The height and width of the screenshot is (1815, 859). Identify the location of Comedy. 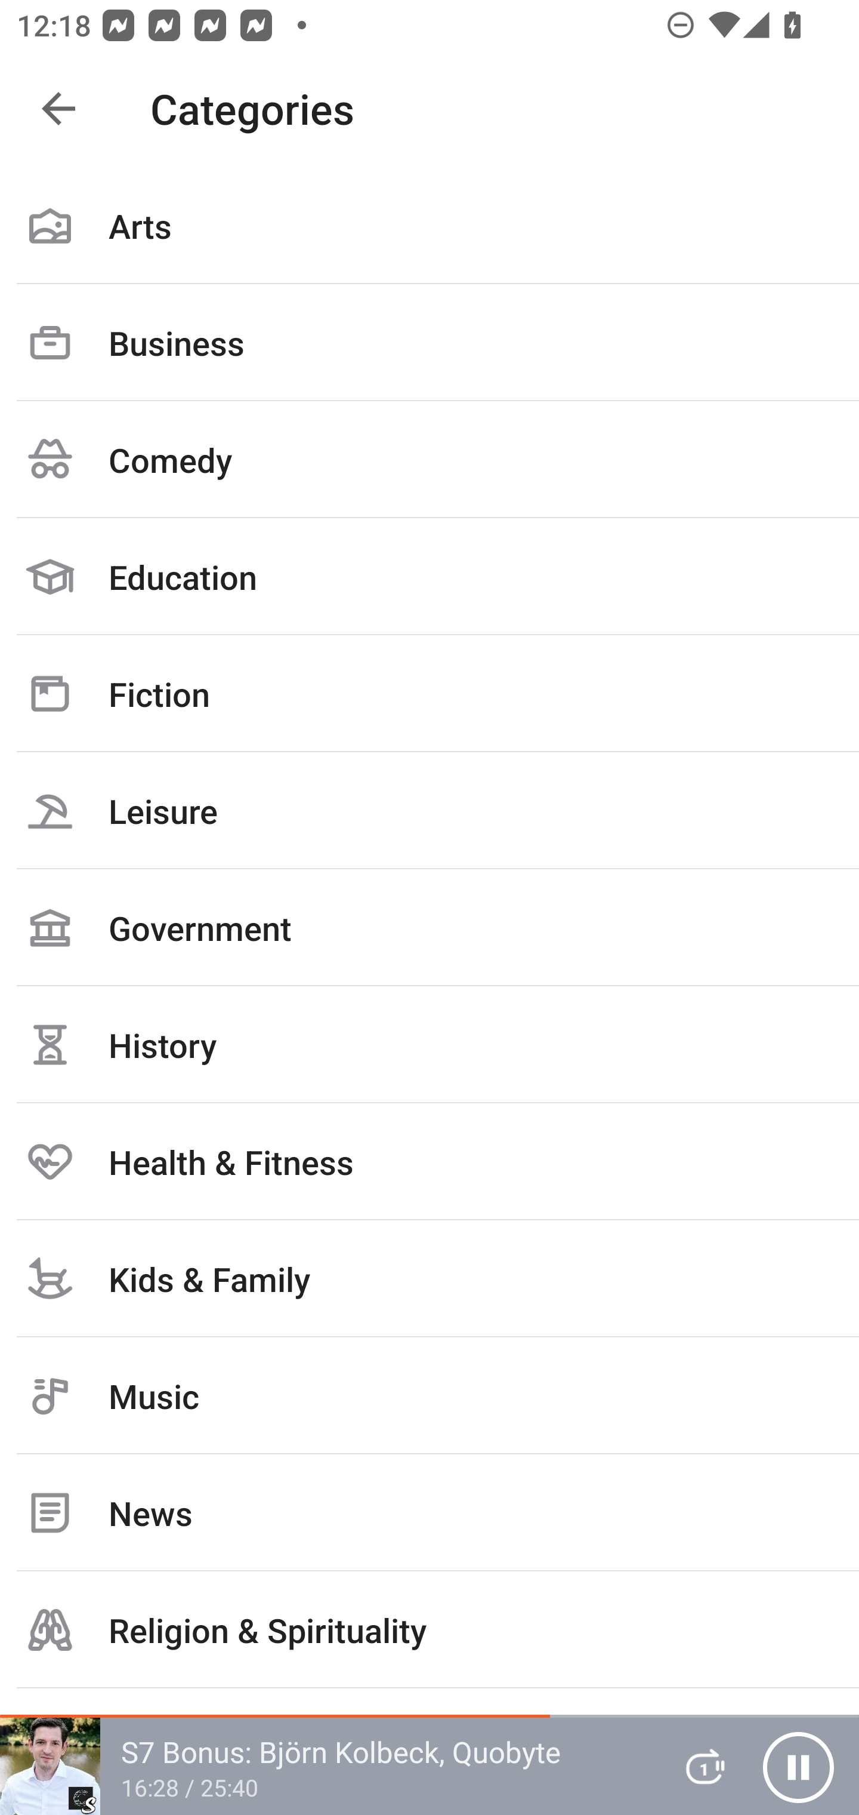
(429, 460).